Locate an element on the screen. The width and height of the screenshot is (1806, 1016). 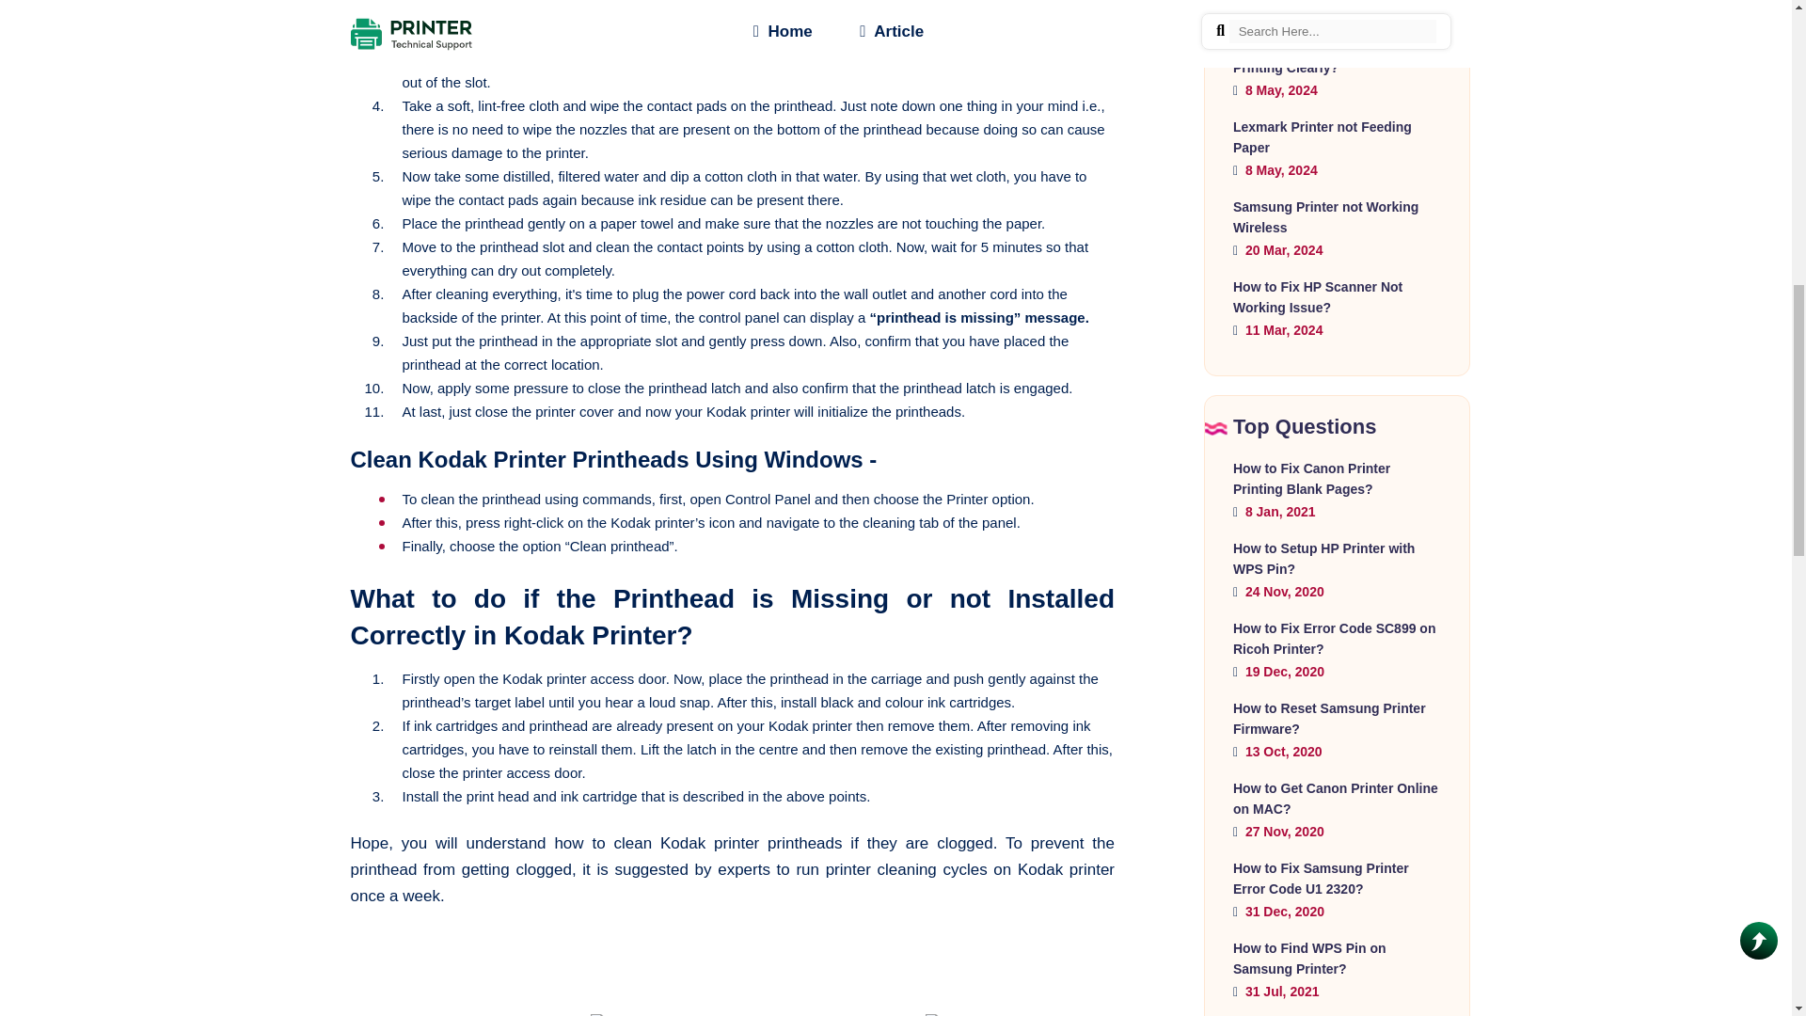
Lexmark Printer not Feeding Paper is located at coordinates (1323, 137).